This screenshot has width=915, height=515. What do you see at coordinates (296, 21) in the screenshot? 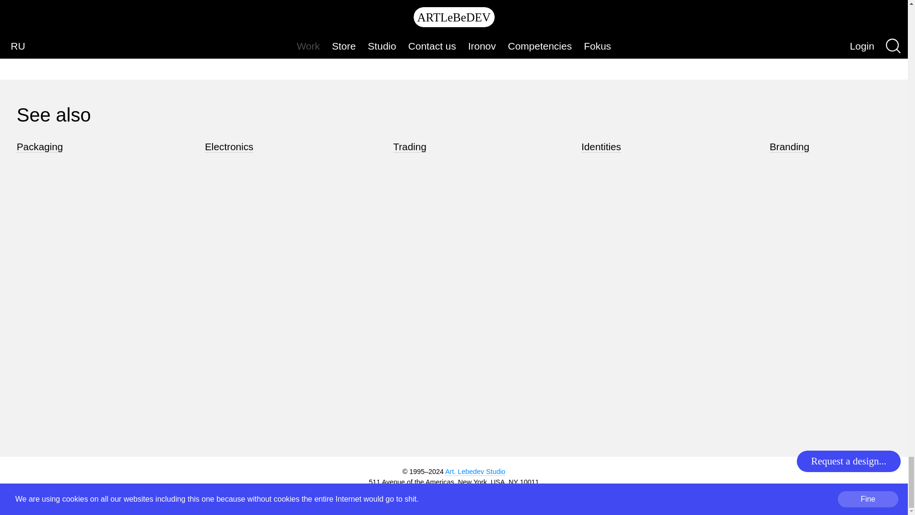
I see `Vadim Kim` at bounding box center [296, 21].